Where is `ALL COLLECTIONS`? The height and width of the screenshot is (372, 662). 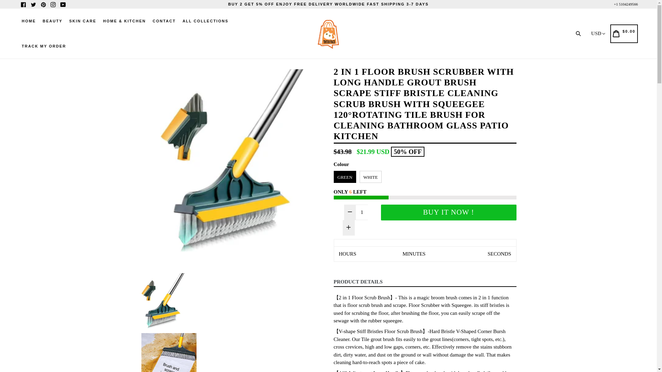 ALL COLLECTIONS is located at coordinates (205, 21).